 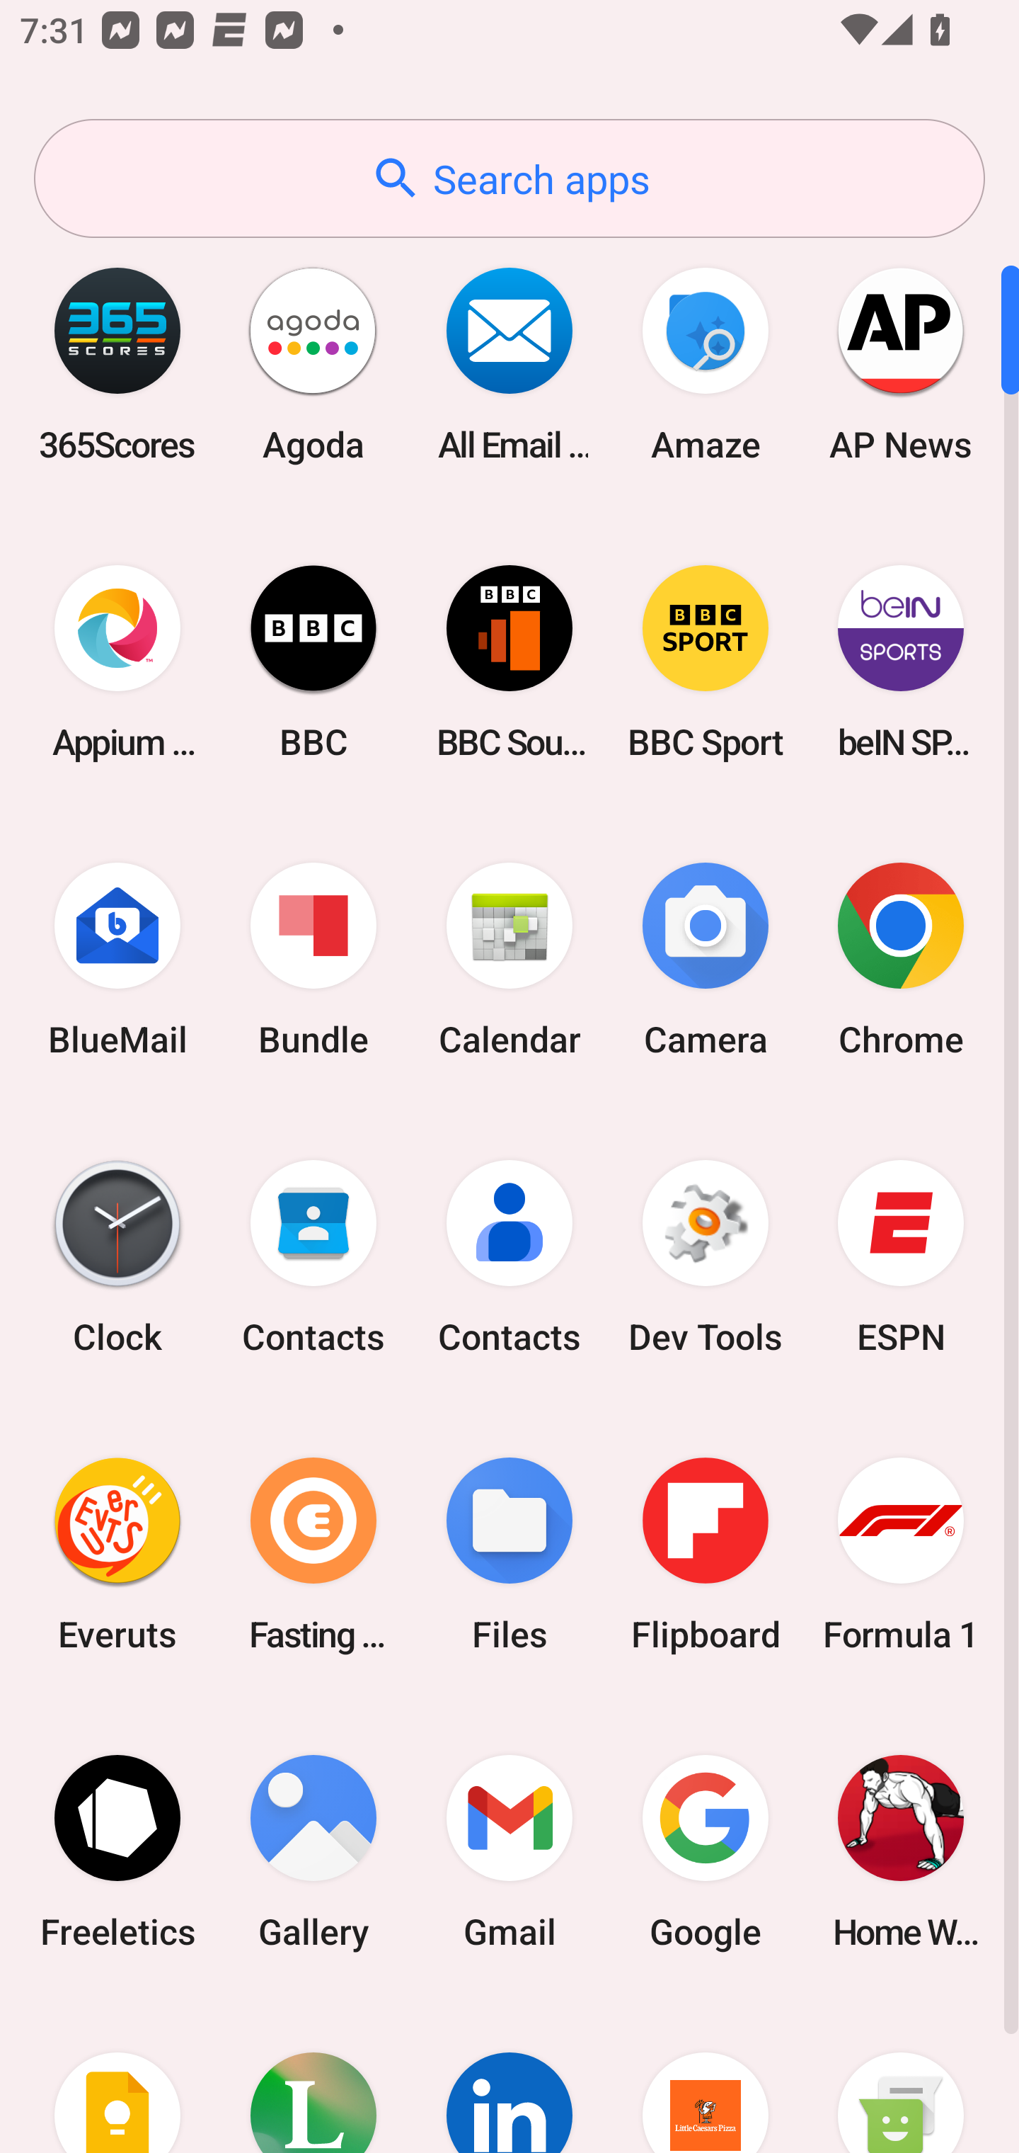 I want to click on BBC Sounds, so click(x=509, y=661).